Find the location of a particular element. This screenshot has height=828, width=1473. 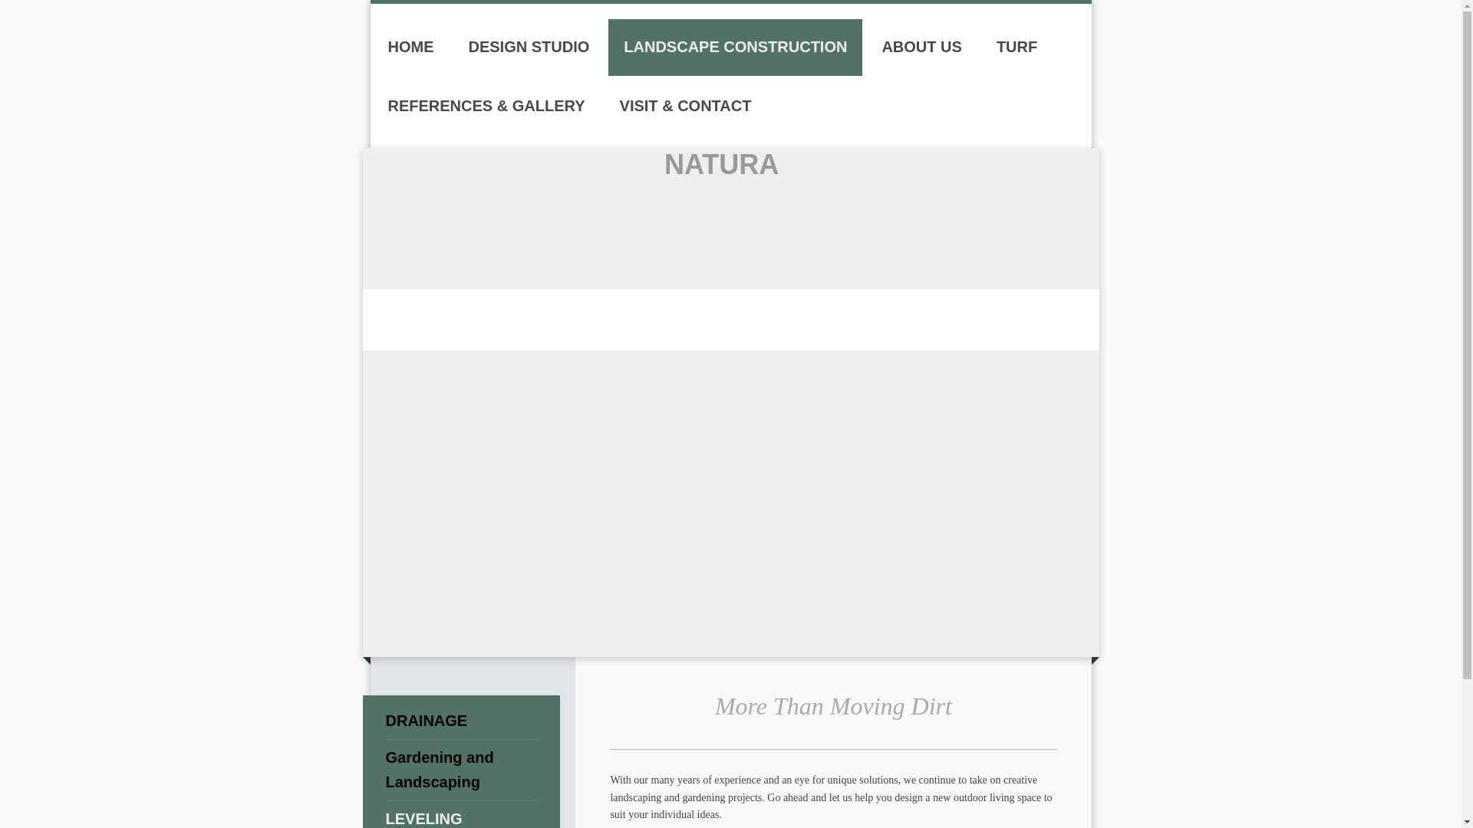

HOME is located at coordinates (410, 48).